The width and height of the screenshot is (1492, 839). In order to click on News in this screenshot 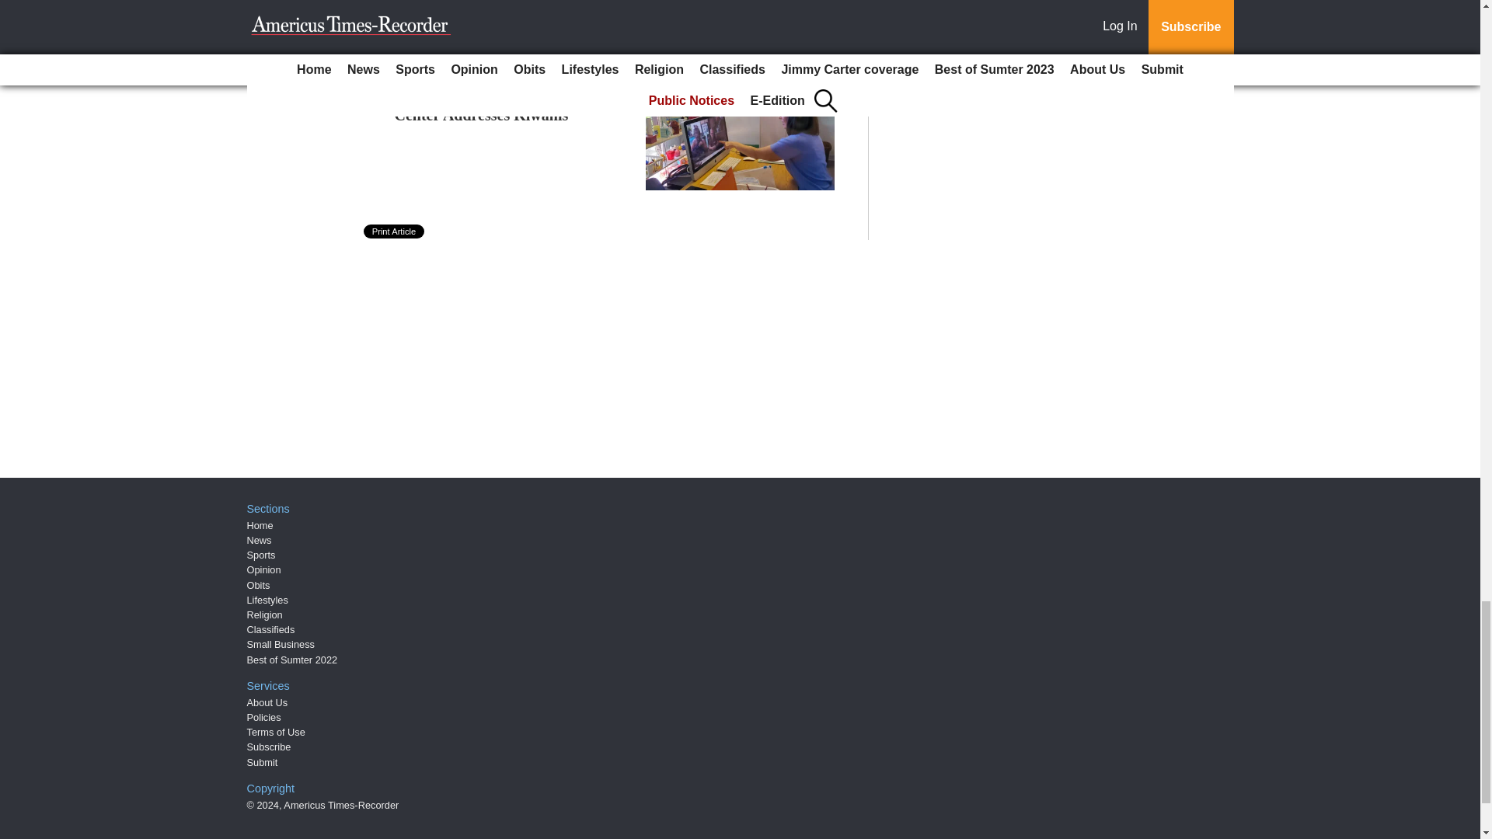, I will do `click(260, 540)`.